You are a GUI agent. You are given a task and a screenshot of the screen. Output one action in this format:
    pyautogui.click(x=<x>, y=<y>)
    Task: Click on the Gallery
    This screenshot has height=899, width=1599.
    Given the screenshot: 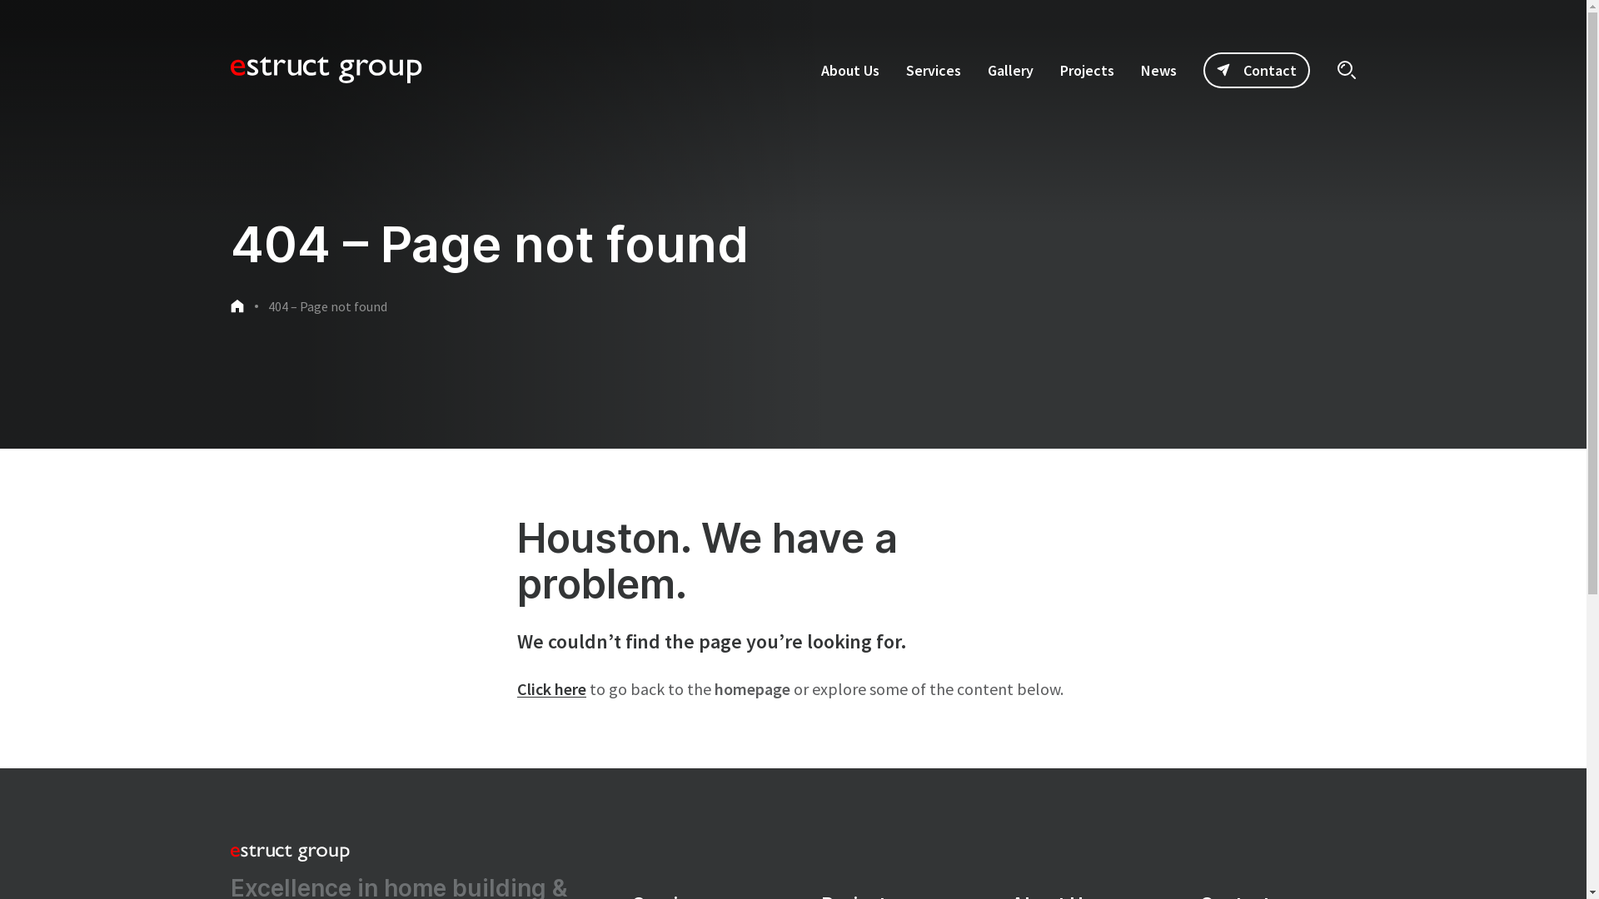 What is the action you would take?
    pyautogui.click(x=1011, y=70)
    